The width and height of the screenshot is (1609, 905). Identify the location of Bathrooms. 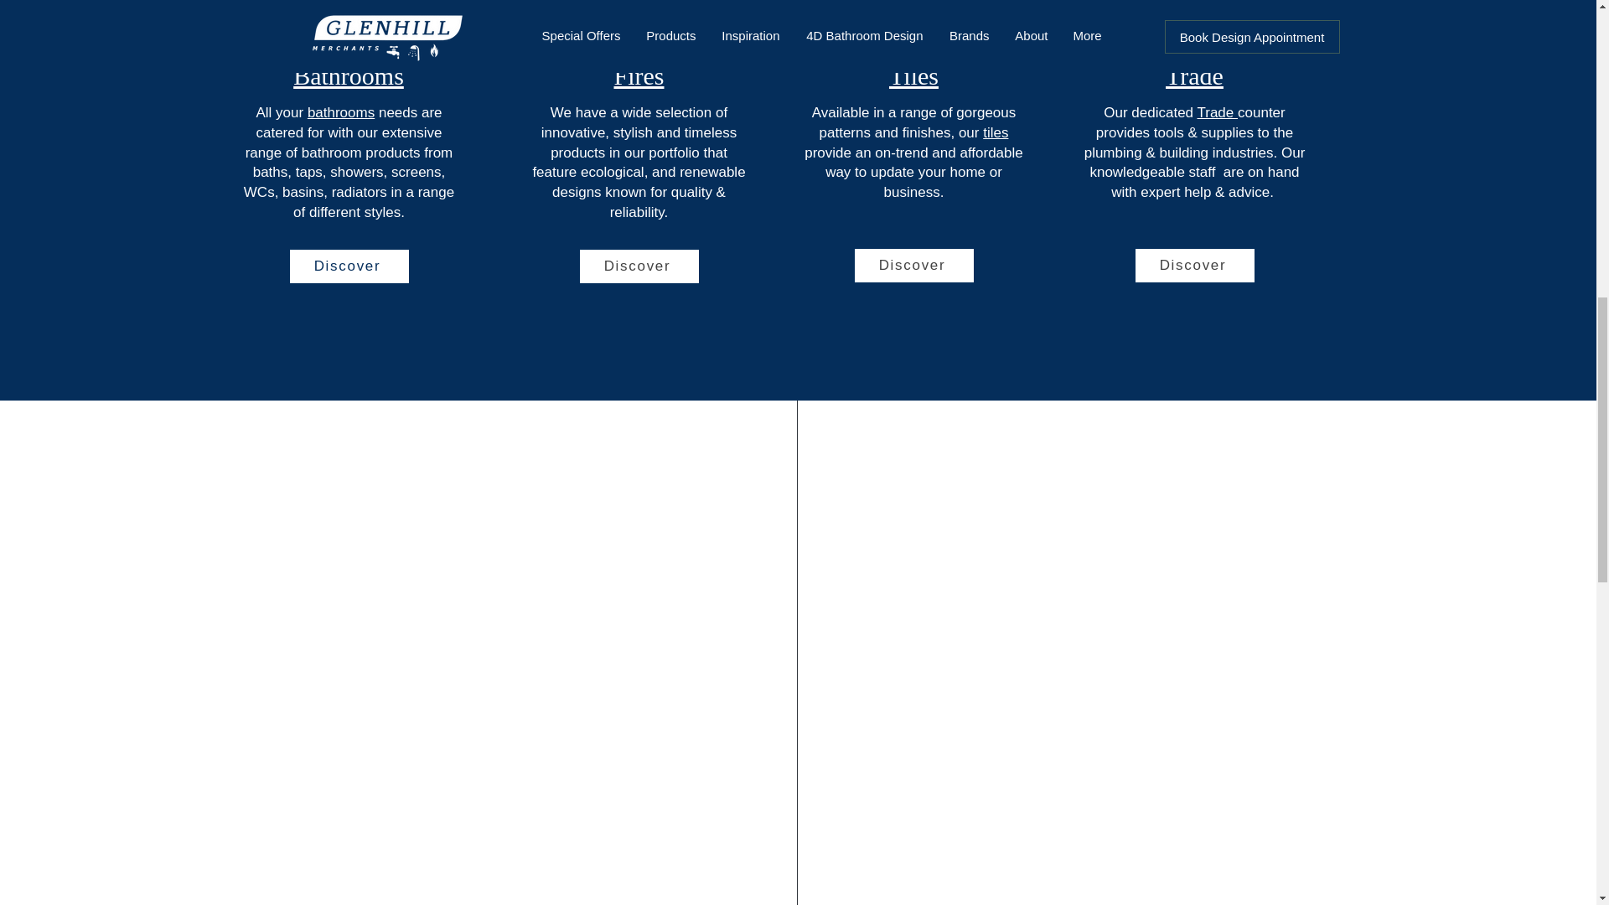
(348, 75).